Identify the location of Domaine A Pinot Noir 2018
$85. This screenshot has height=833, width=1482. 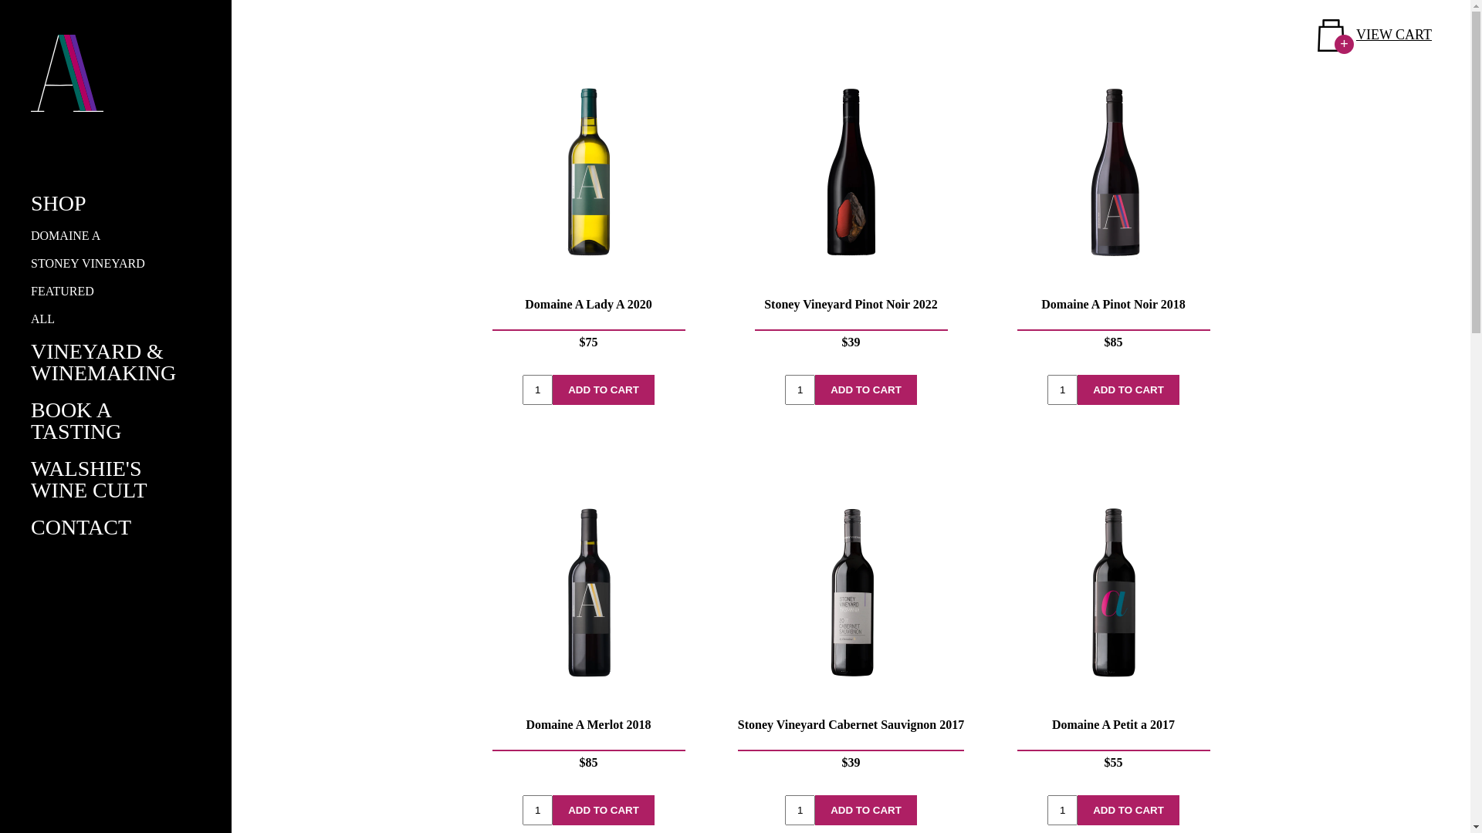
(1113, 214).